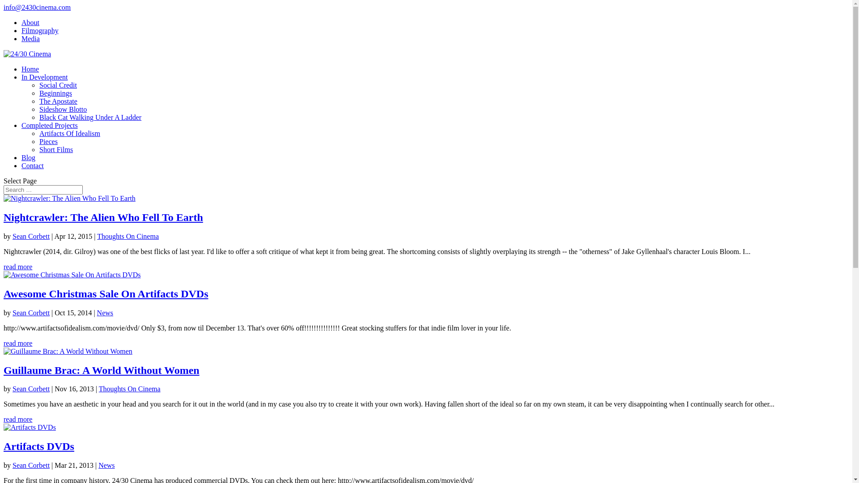  Describe the element at coordinates (45, 77) in the screenshot. I see `In Development` at that location.